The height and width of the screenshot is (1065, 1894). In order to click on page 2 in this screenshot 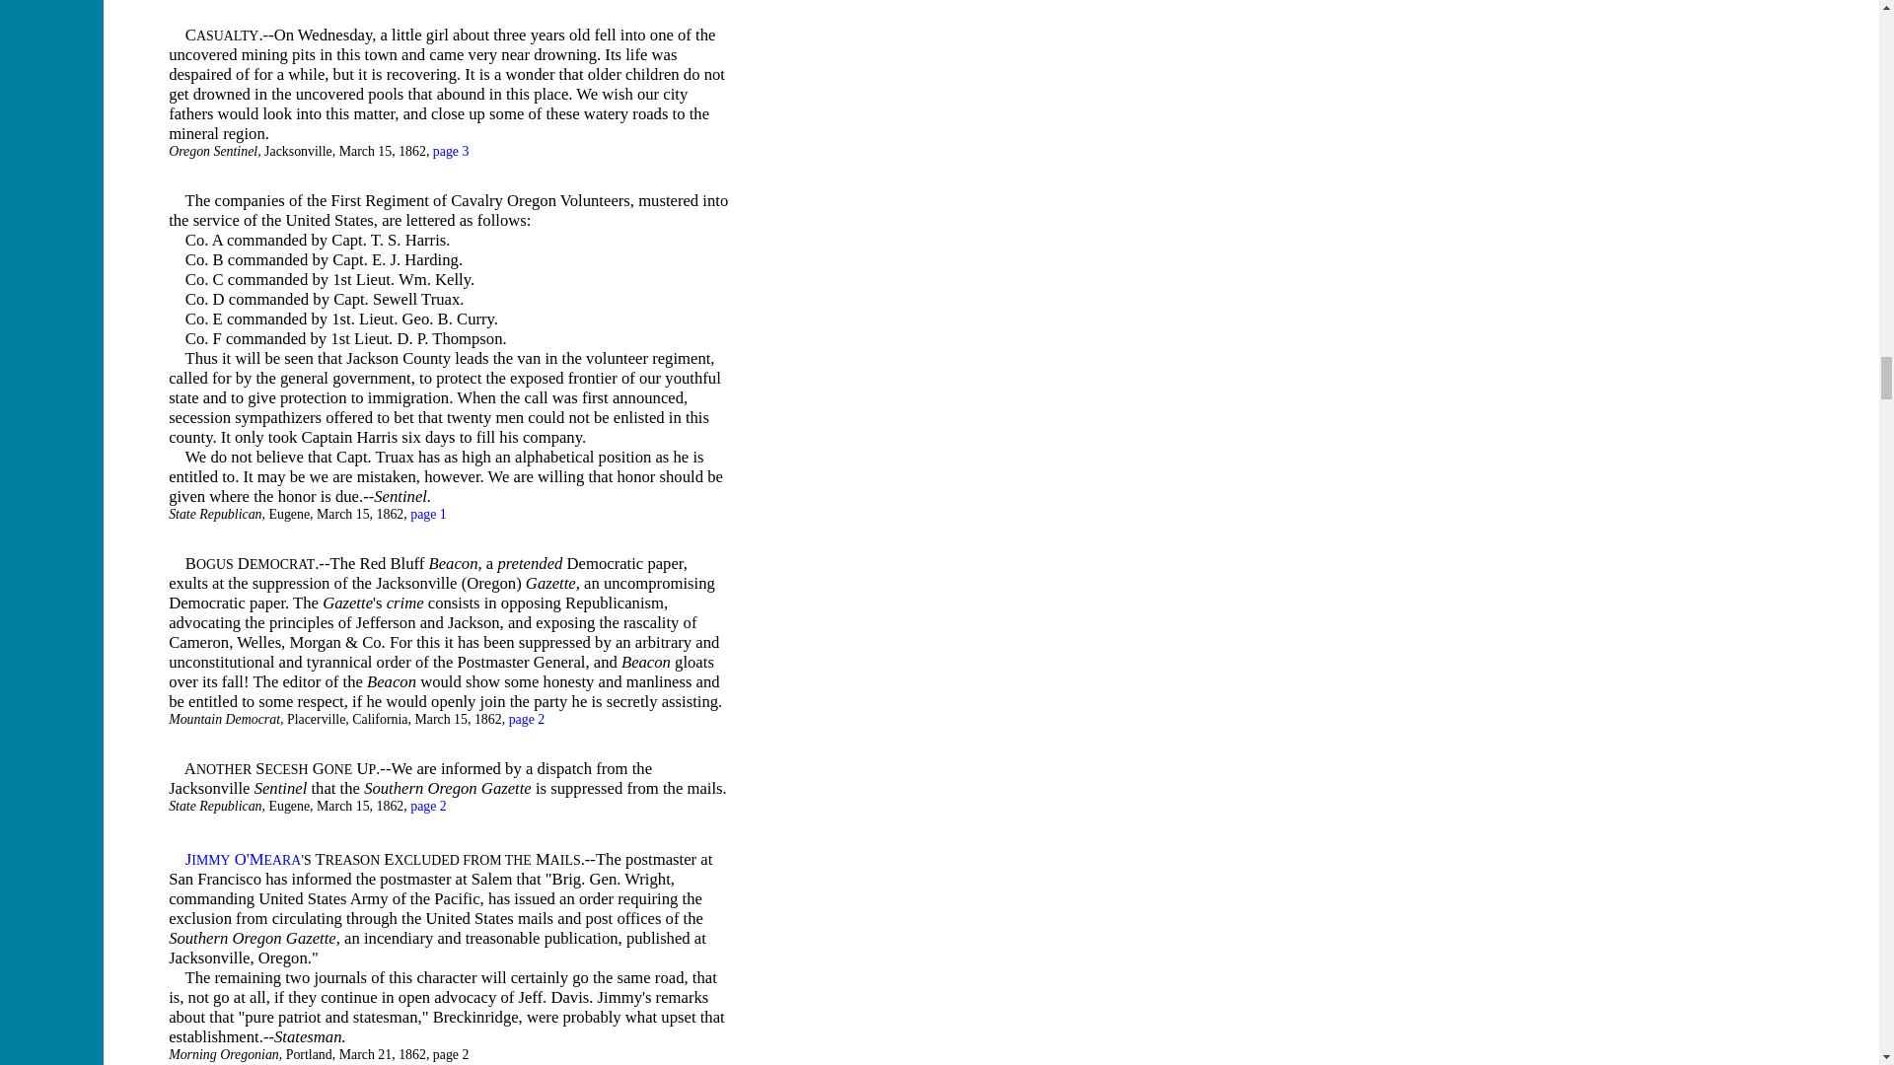, I will do `click(527, 719)`.